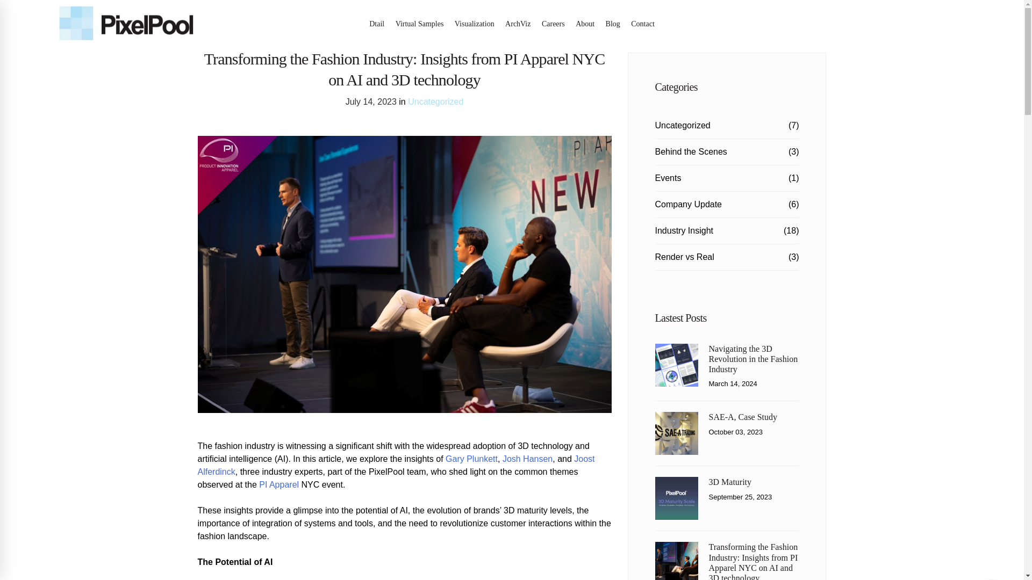 Image resolution: width=1032 pixels, height=580 pixels. I want to click on Uncategorized, so click(435, 102).